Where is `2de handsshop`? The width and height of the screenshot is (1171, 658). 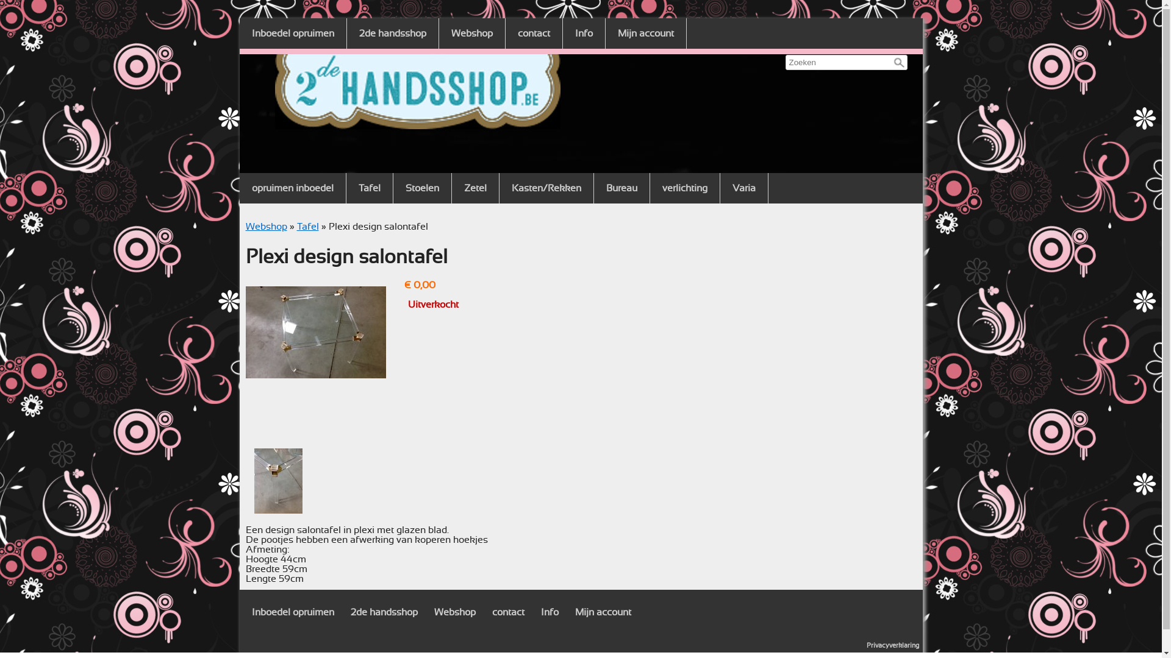
2de handsshop is located at coordinates (393, 34).